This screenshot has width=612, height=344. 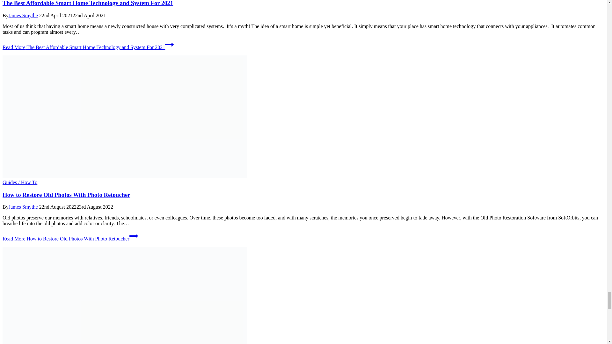 What do you see at coordinates (170, 45) in the screenshot?
I see `Continue` at bounding box center [170, 45].